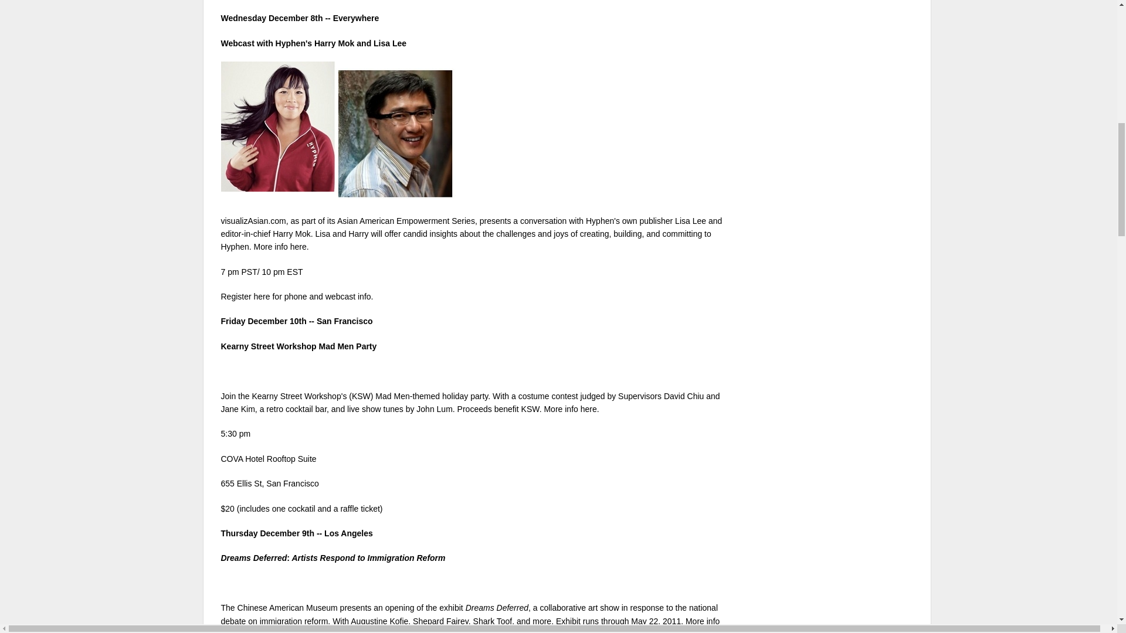 The width and height of the screenshot is (1126, 633). I want to click on here, so click(229, 631).